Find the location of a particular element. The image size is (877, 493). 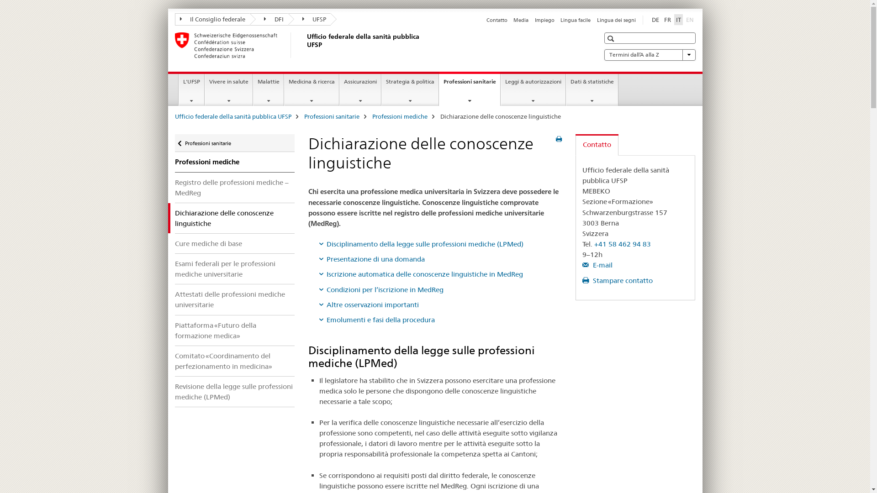

Leggi & autorizzazioni is located at coordinates (534, 90).